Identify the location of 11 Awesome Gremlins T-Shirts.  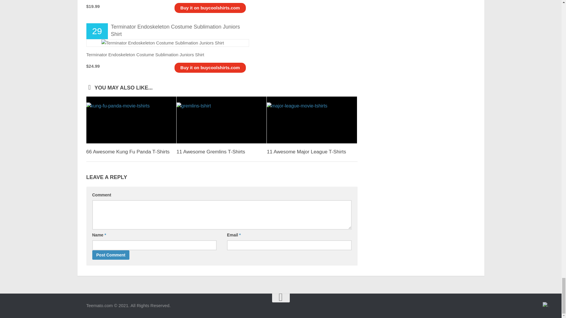
(211, 152).